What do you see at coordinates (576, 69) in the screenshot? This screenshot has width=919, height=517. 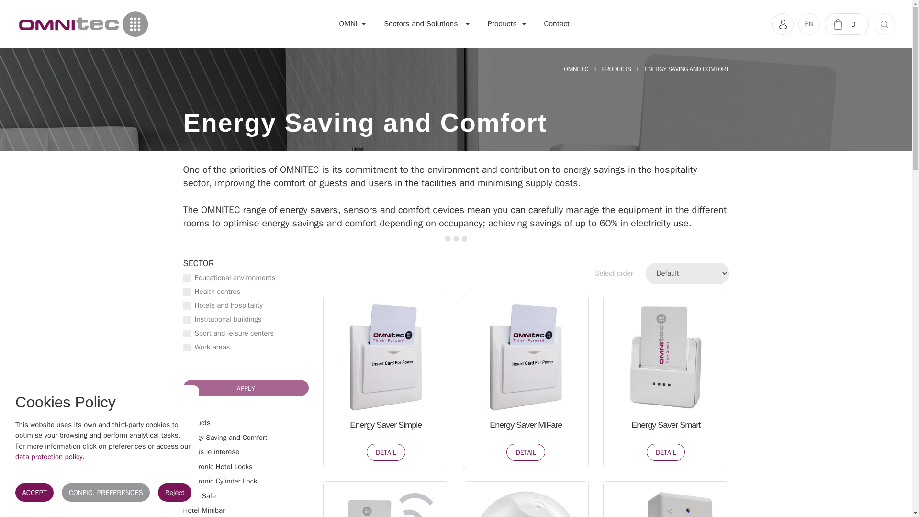 I see `OMNITEC` at bounding box center [576, 69].